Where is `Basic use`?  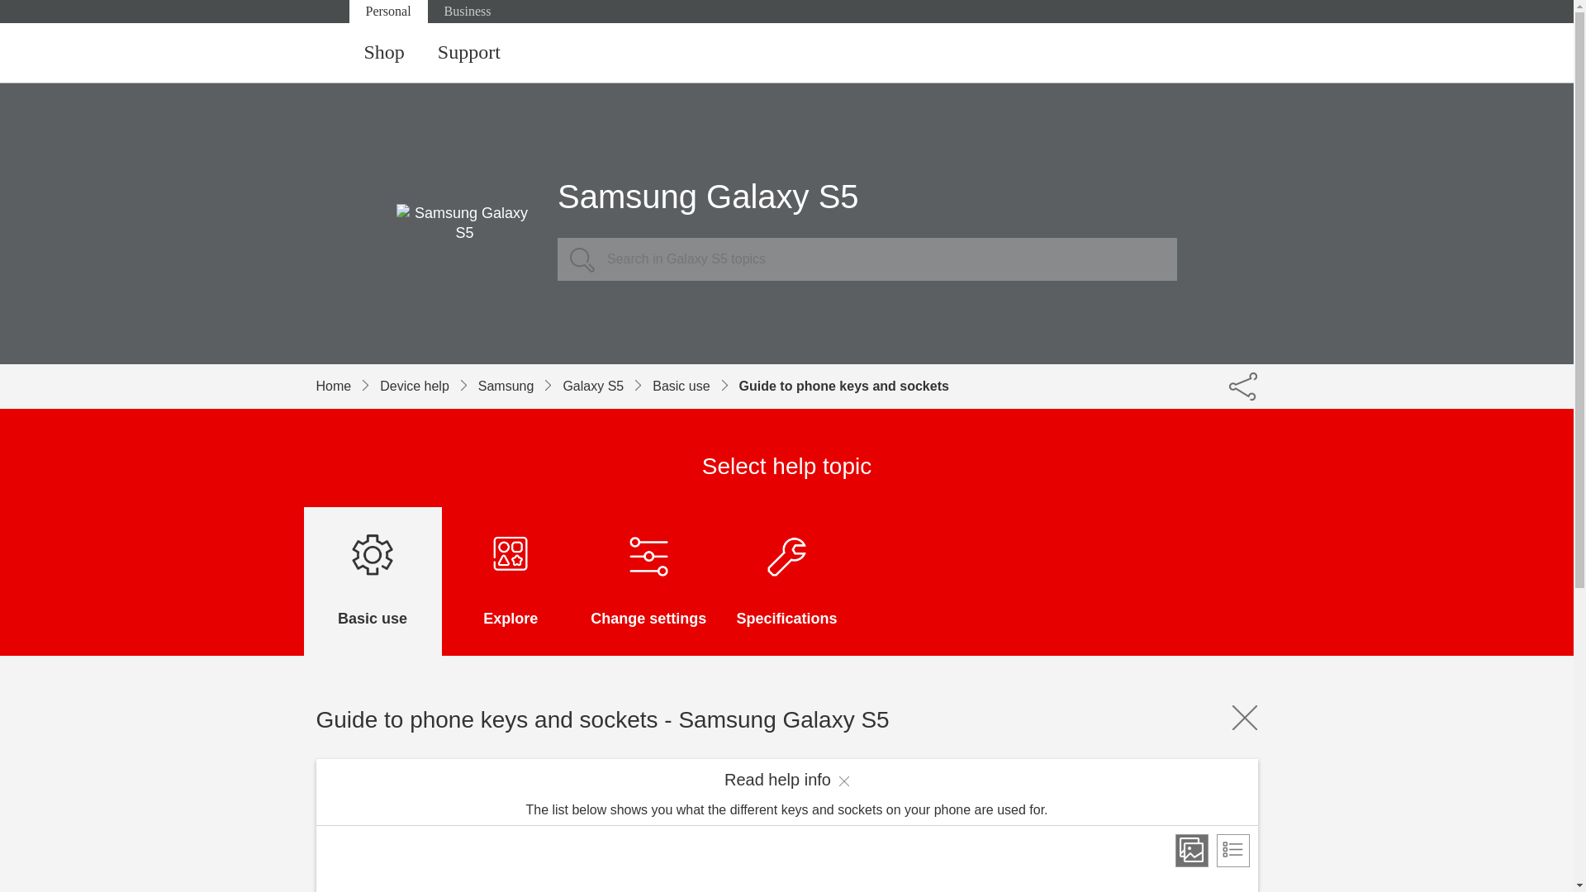
Basic use is located at coordinates (696, 386).